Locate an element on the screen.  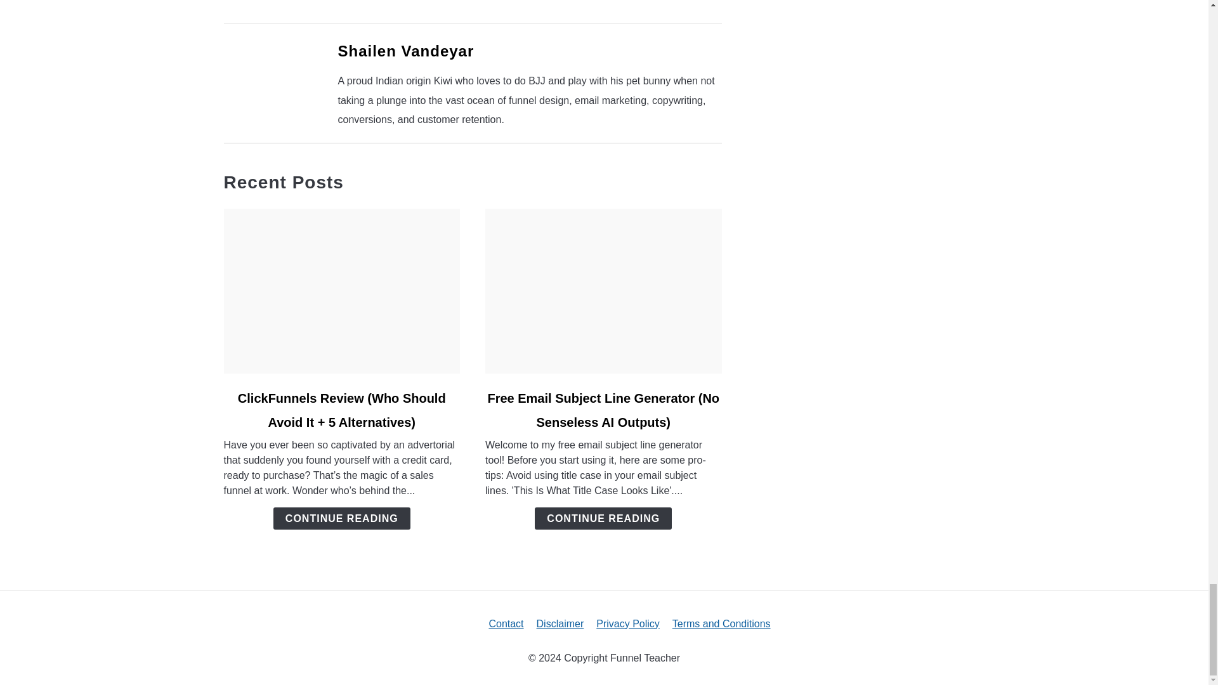
CONTINUE READING is located at coordinates (341, 518).